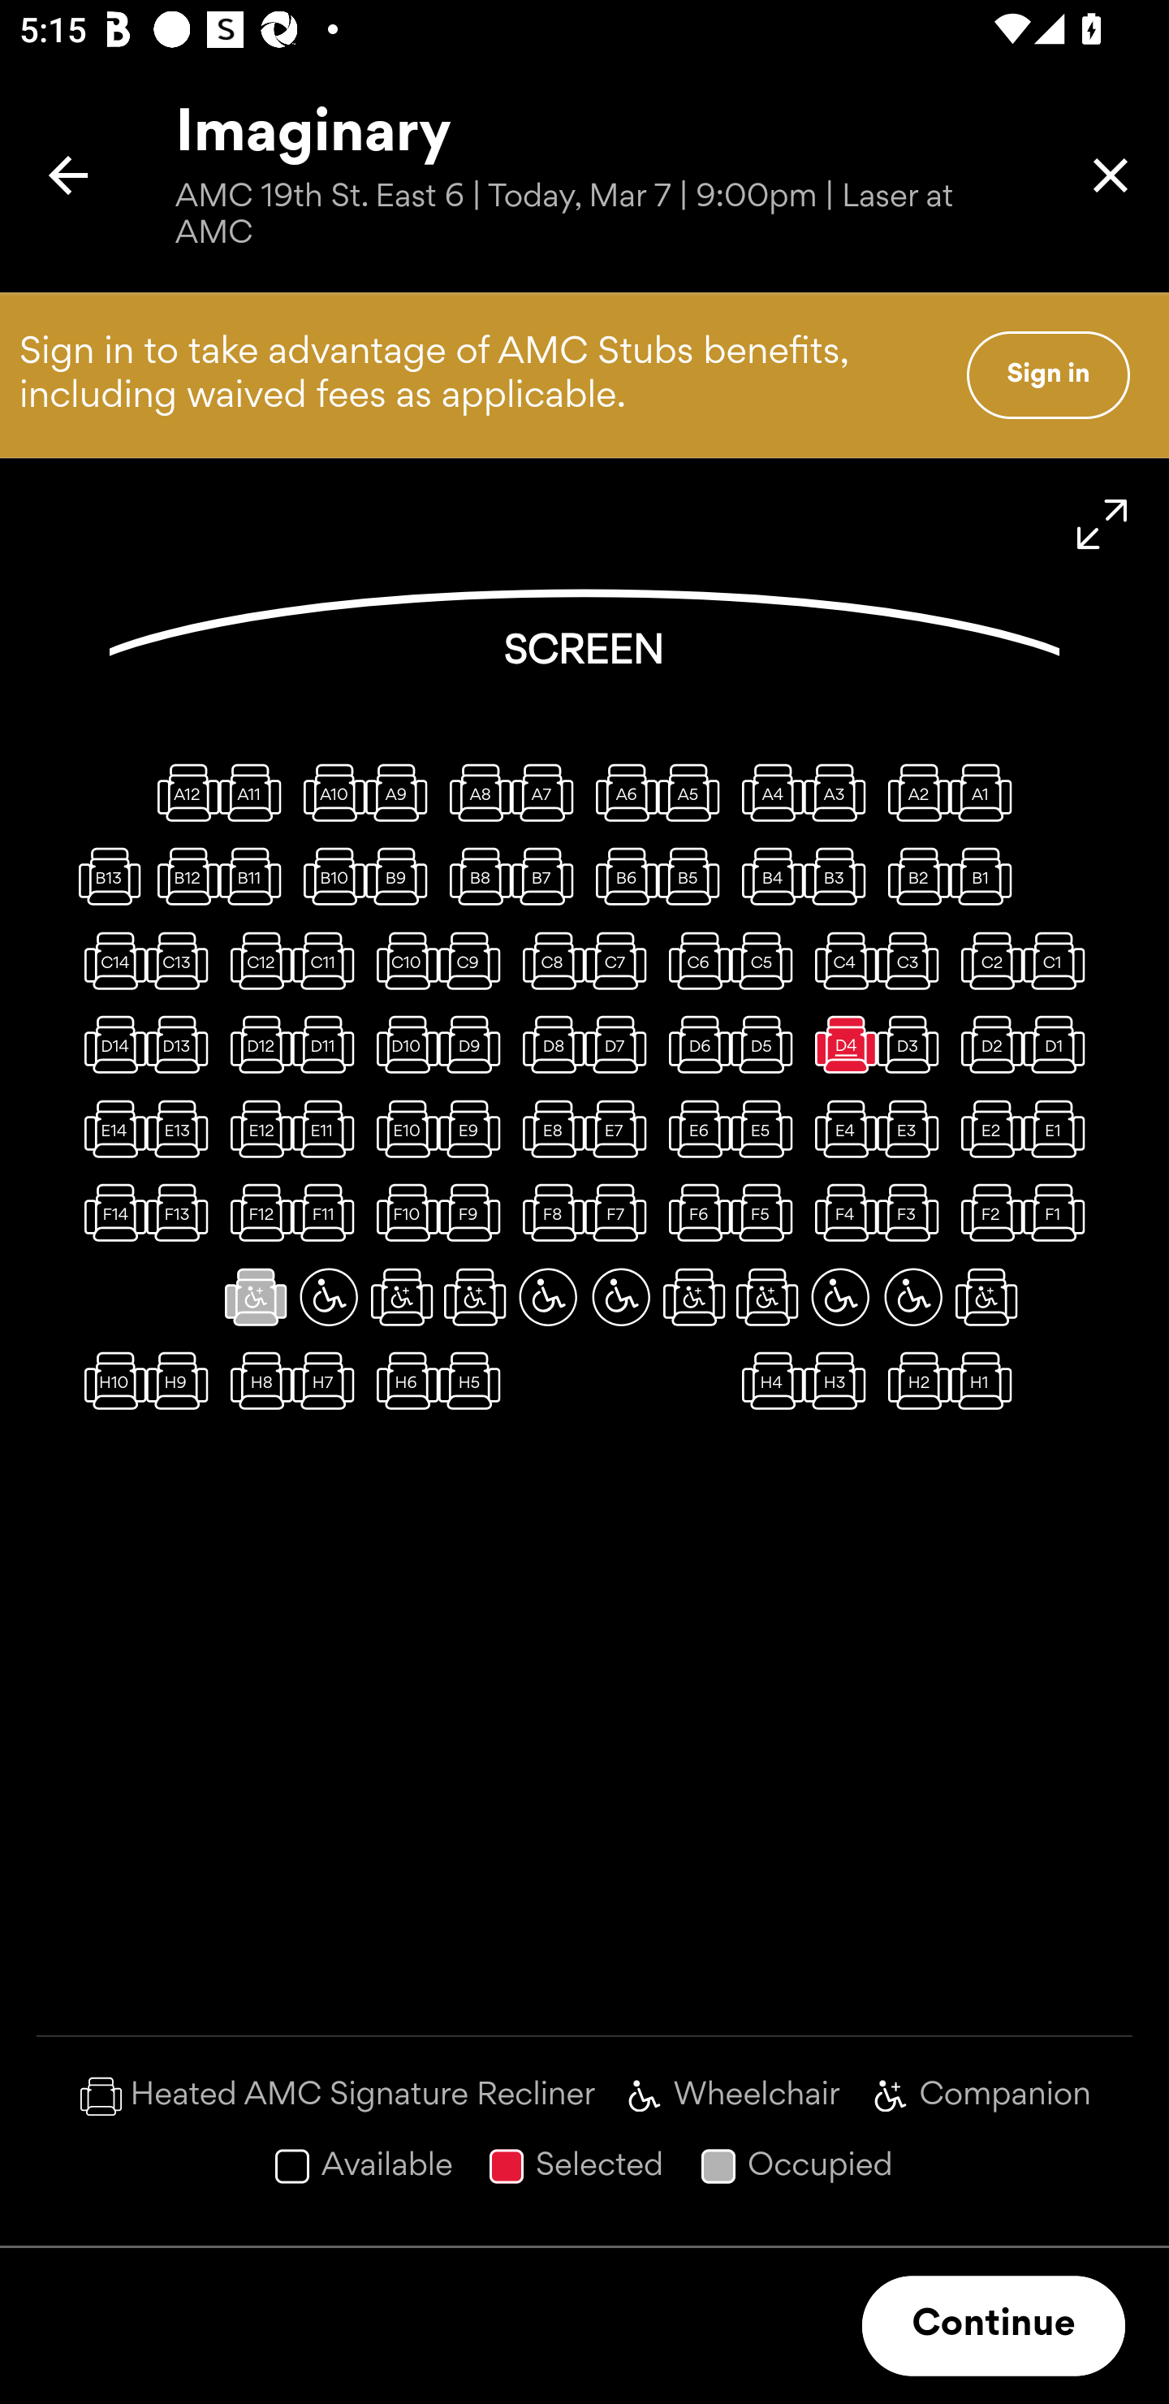  Describe the element at coordinates (548, 1128) in the screenshot. I see `E8, Regular seat, available` at that location.